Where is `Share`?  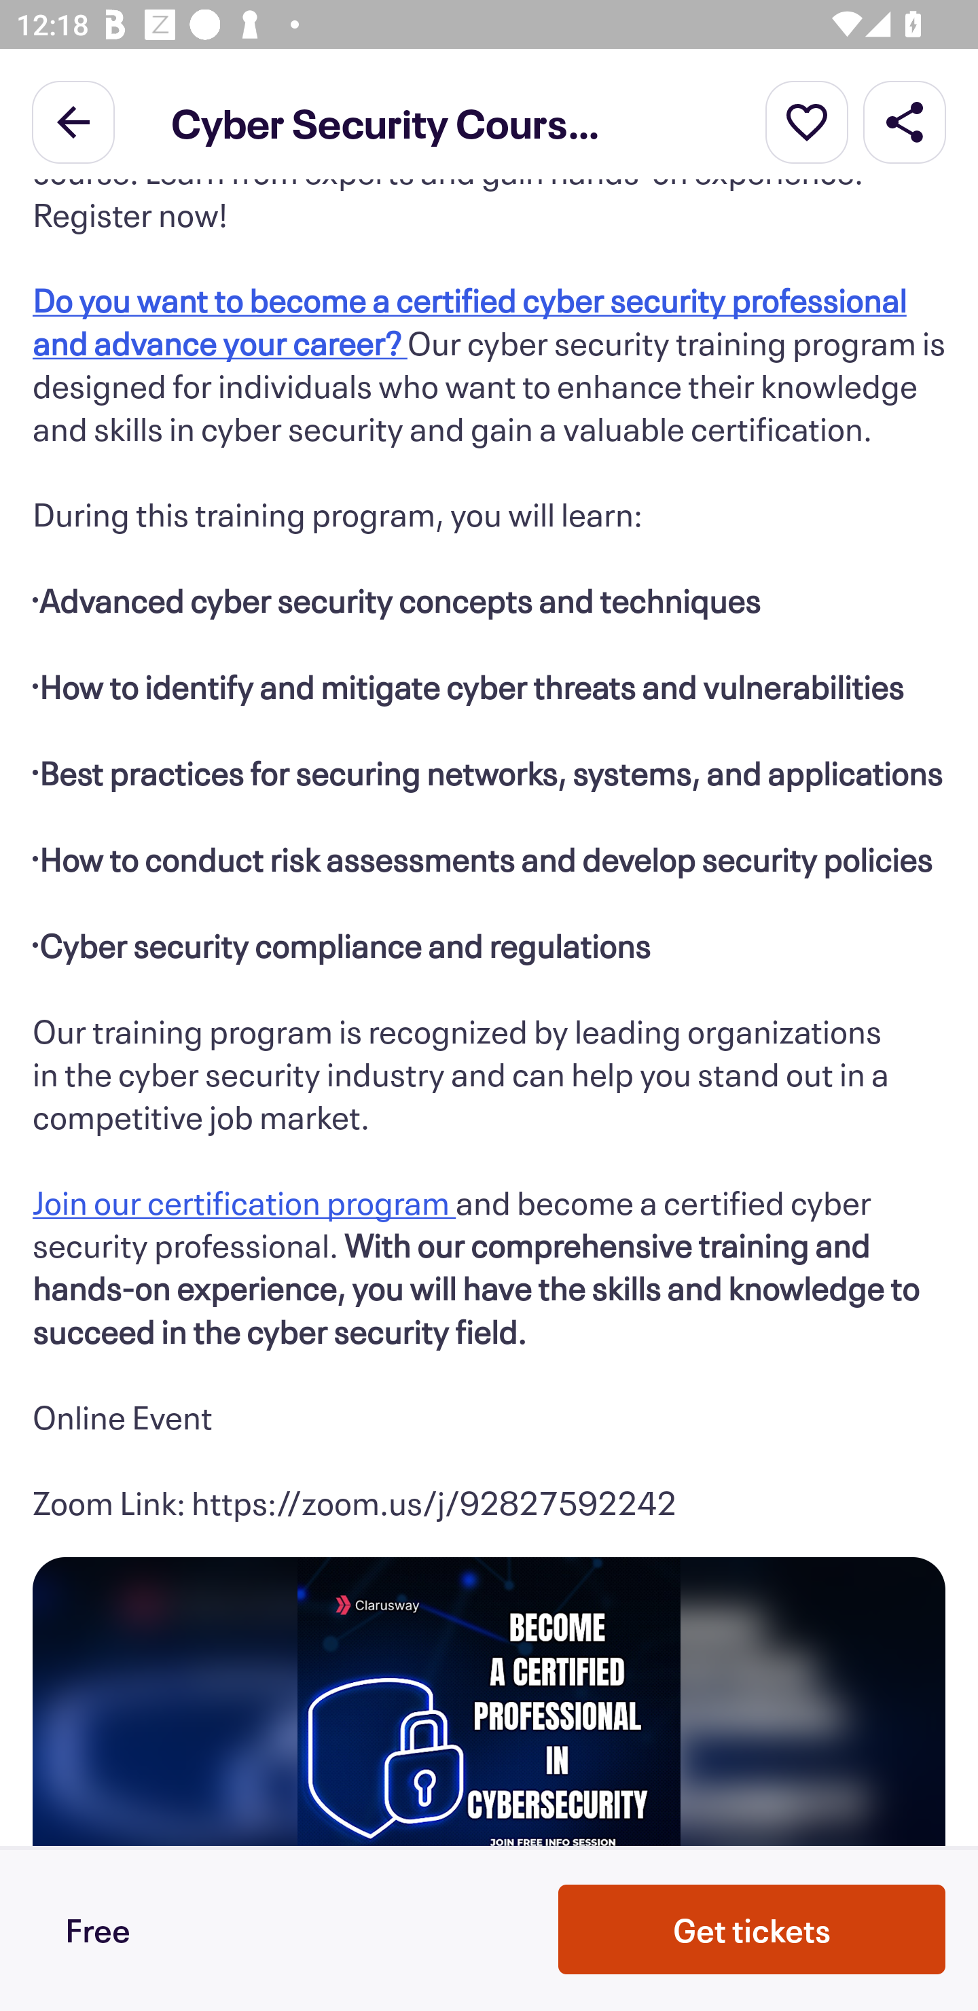 Share is located at coordinates (905, 121).